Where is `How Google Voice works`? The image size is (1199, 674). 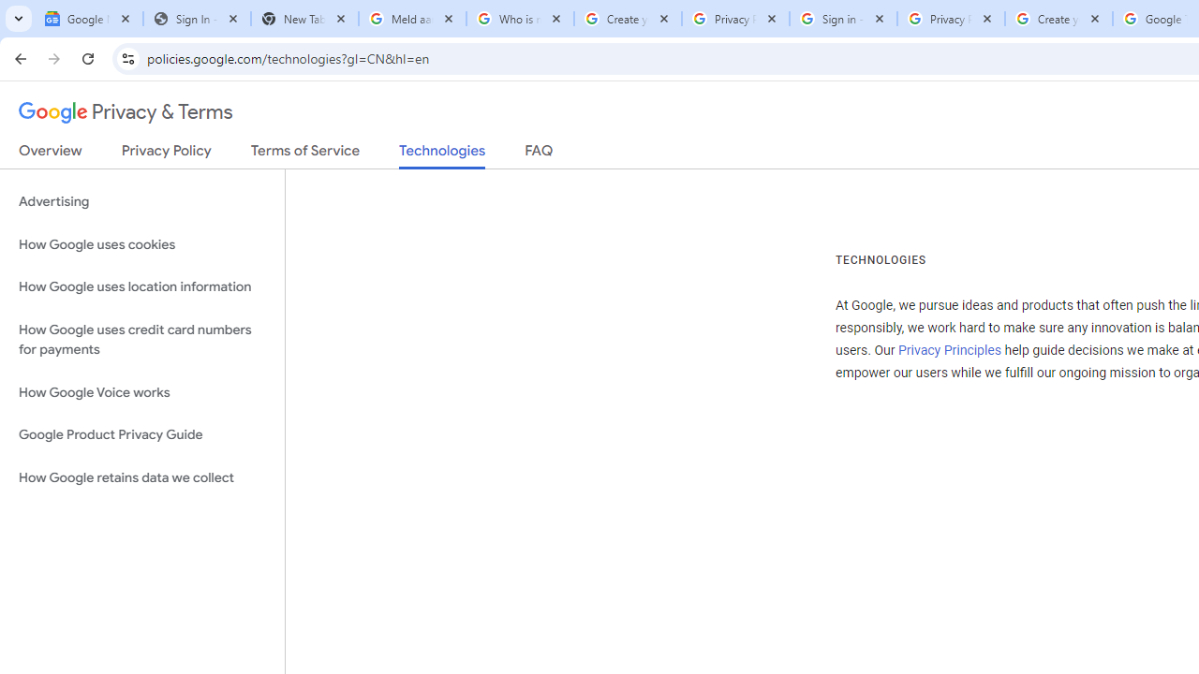
How Google Voice works is located at coordinates (142, 392).